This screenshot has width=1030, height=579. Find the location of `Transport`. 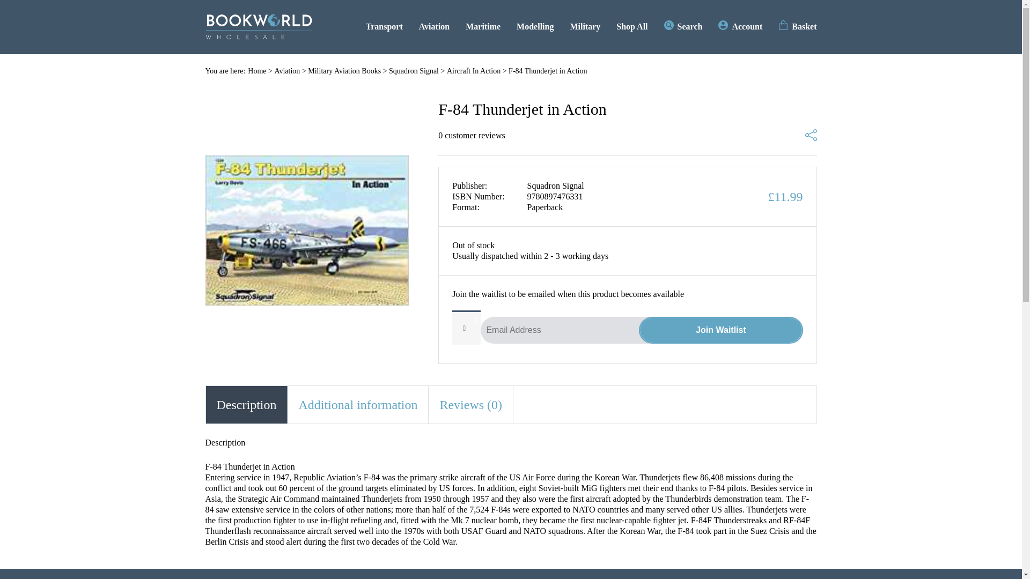

Transport is located at coordinates (384, 26).